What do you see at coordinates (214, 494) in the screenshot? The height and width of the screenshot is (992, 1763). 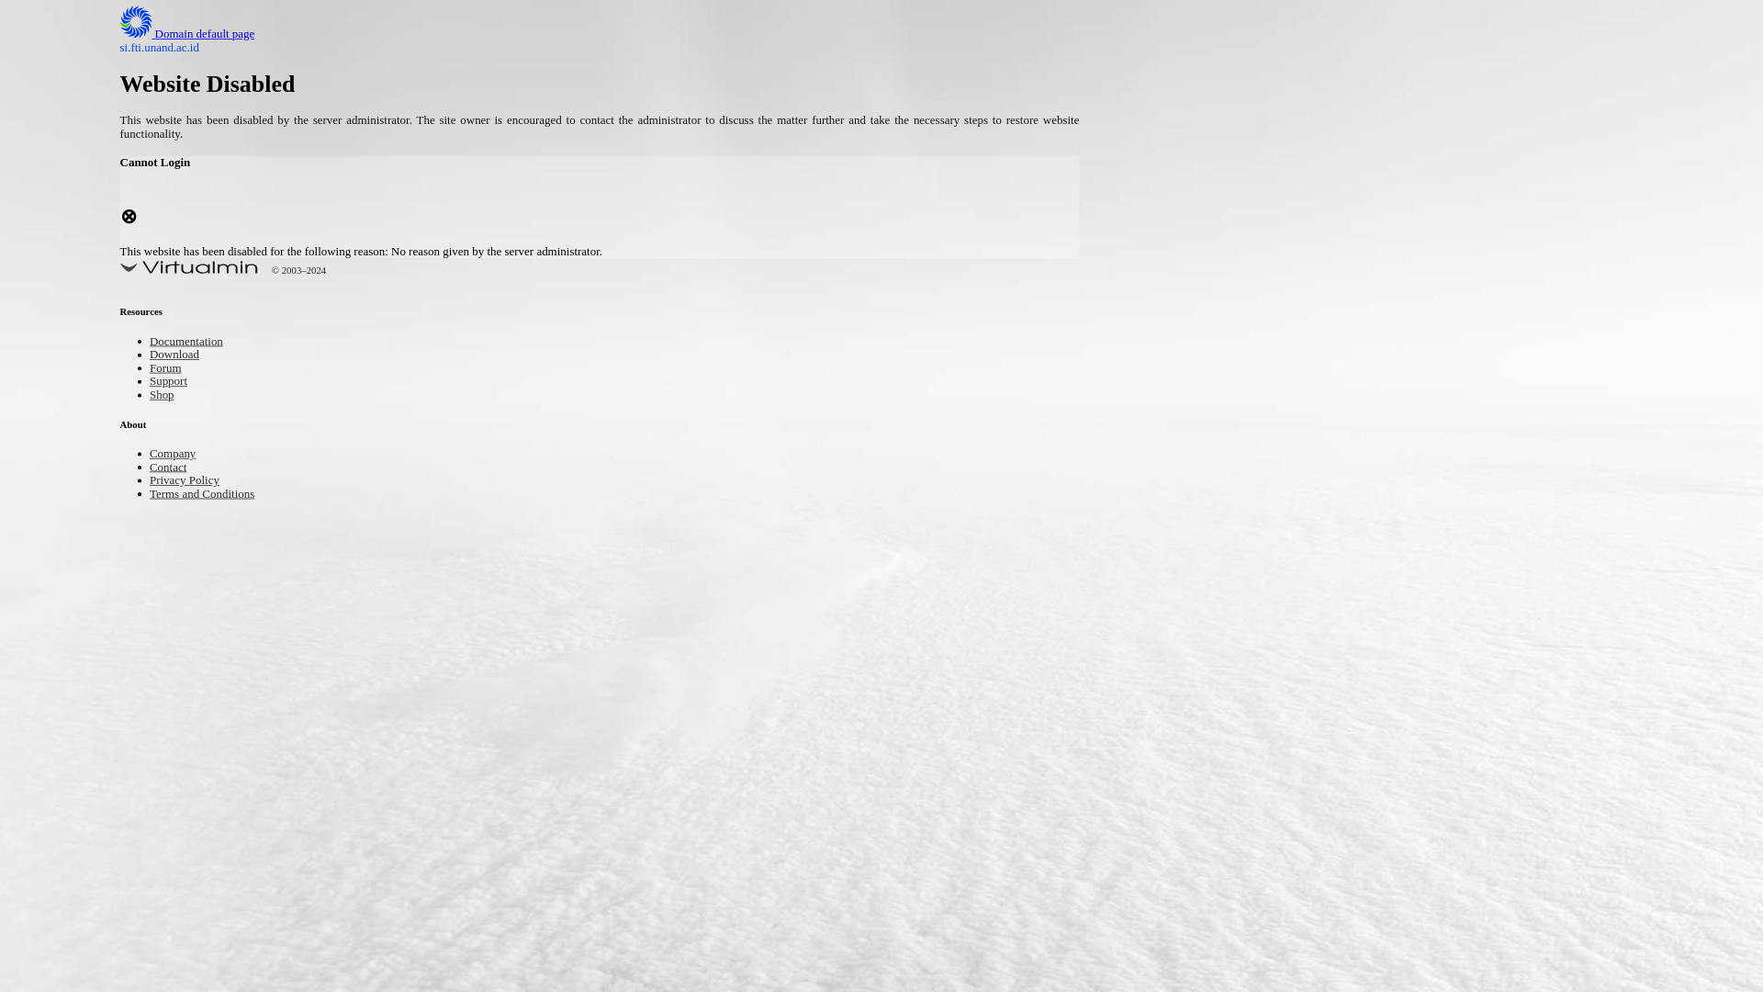 I see `Terms and Conditions` at bounding box center [214, 494].